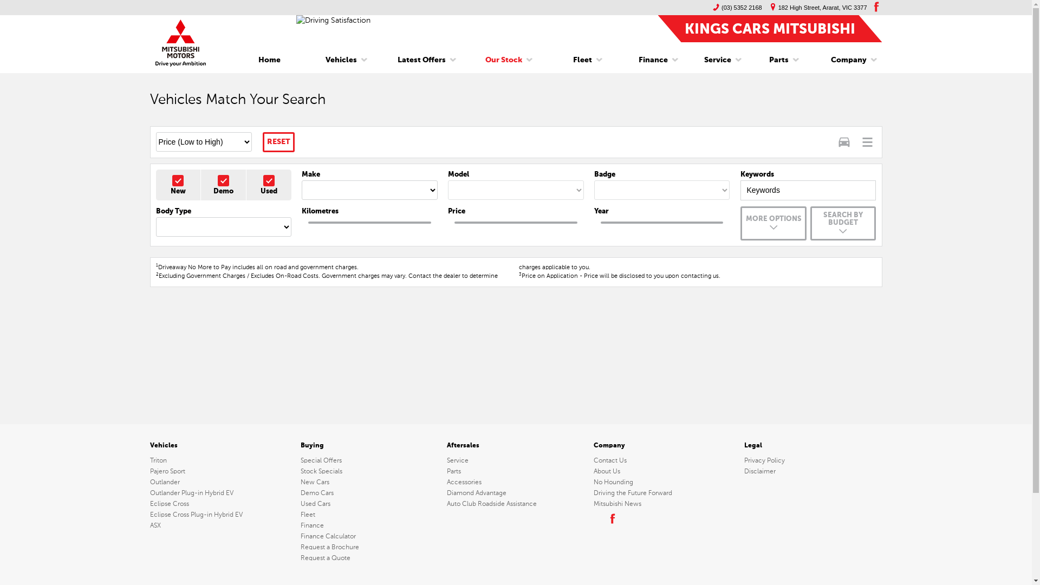  What do you see at coordinates (223, 460) in the screenshot?
I see `Triton` at bounding box center [223, 460].